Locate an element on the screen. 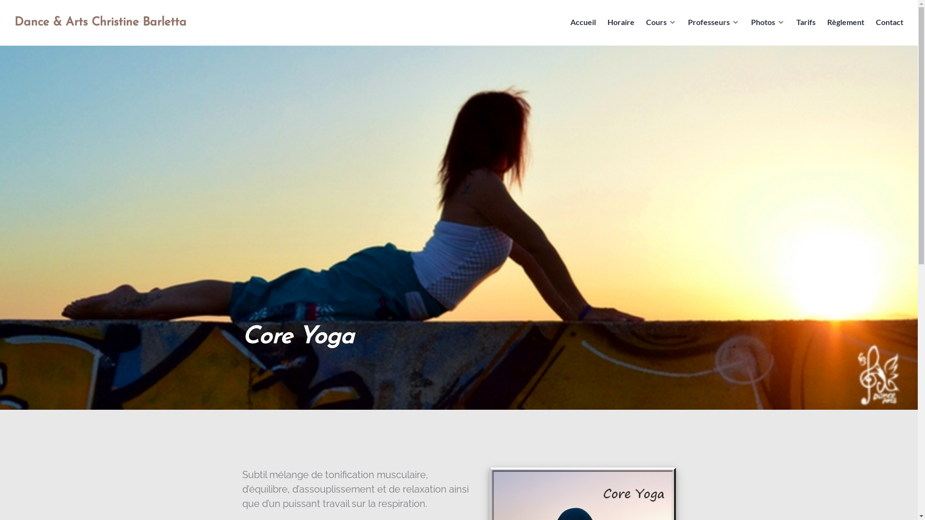  Contact is located at coordinates (889, 23).